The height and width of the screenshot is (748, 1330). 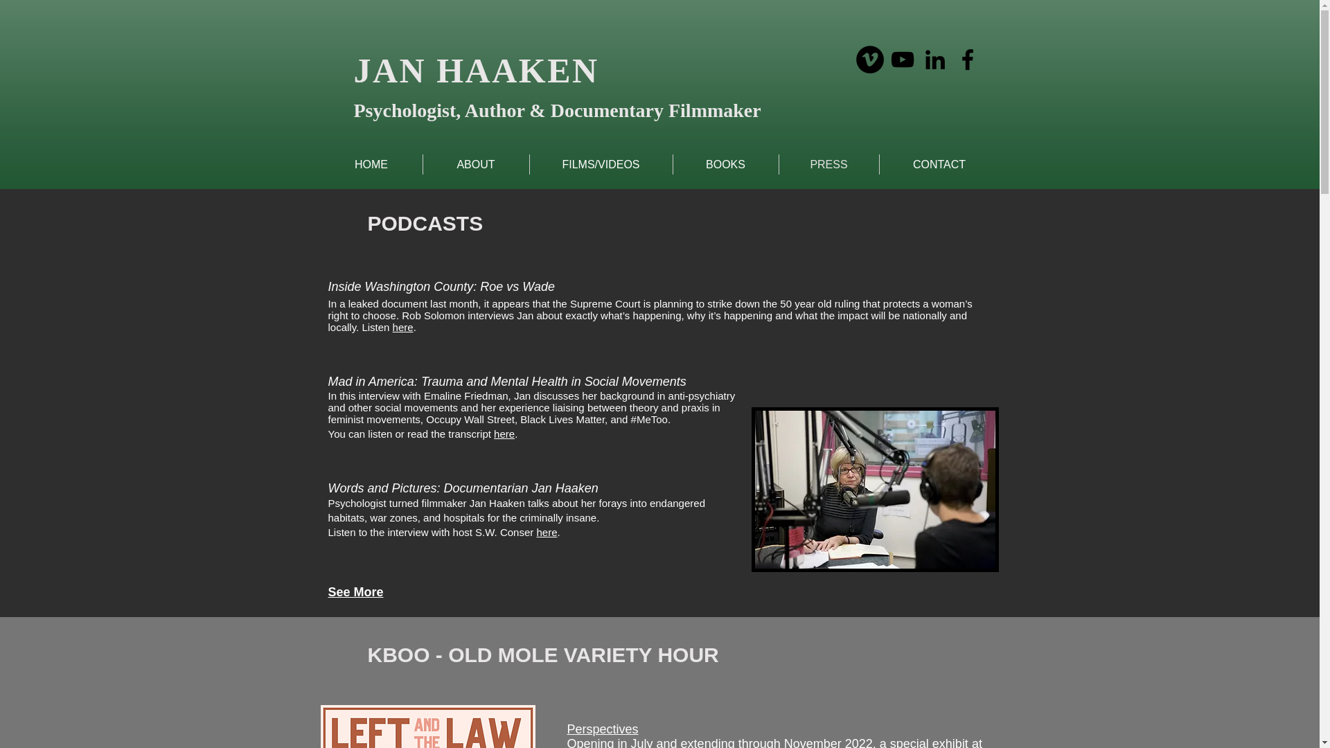 What do you see at coordinates (403, 327) in the screenshot?
I see `here` at bounding box center [403, 327].